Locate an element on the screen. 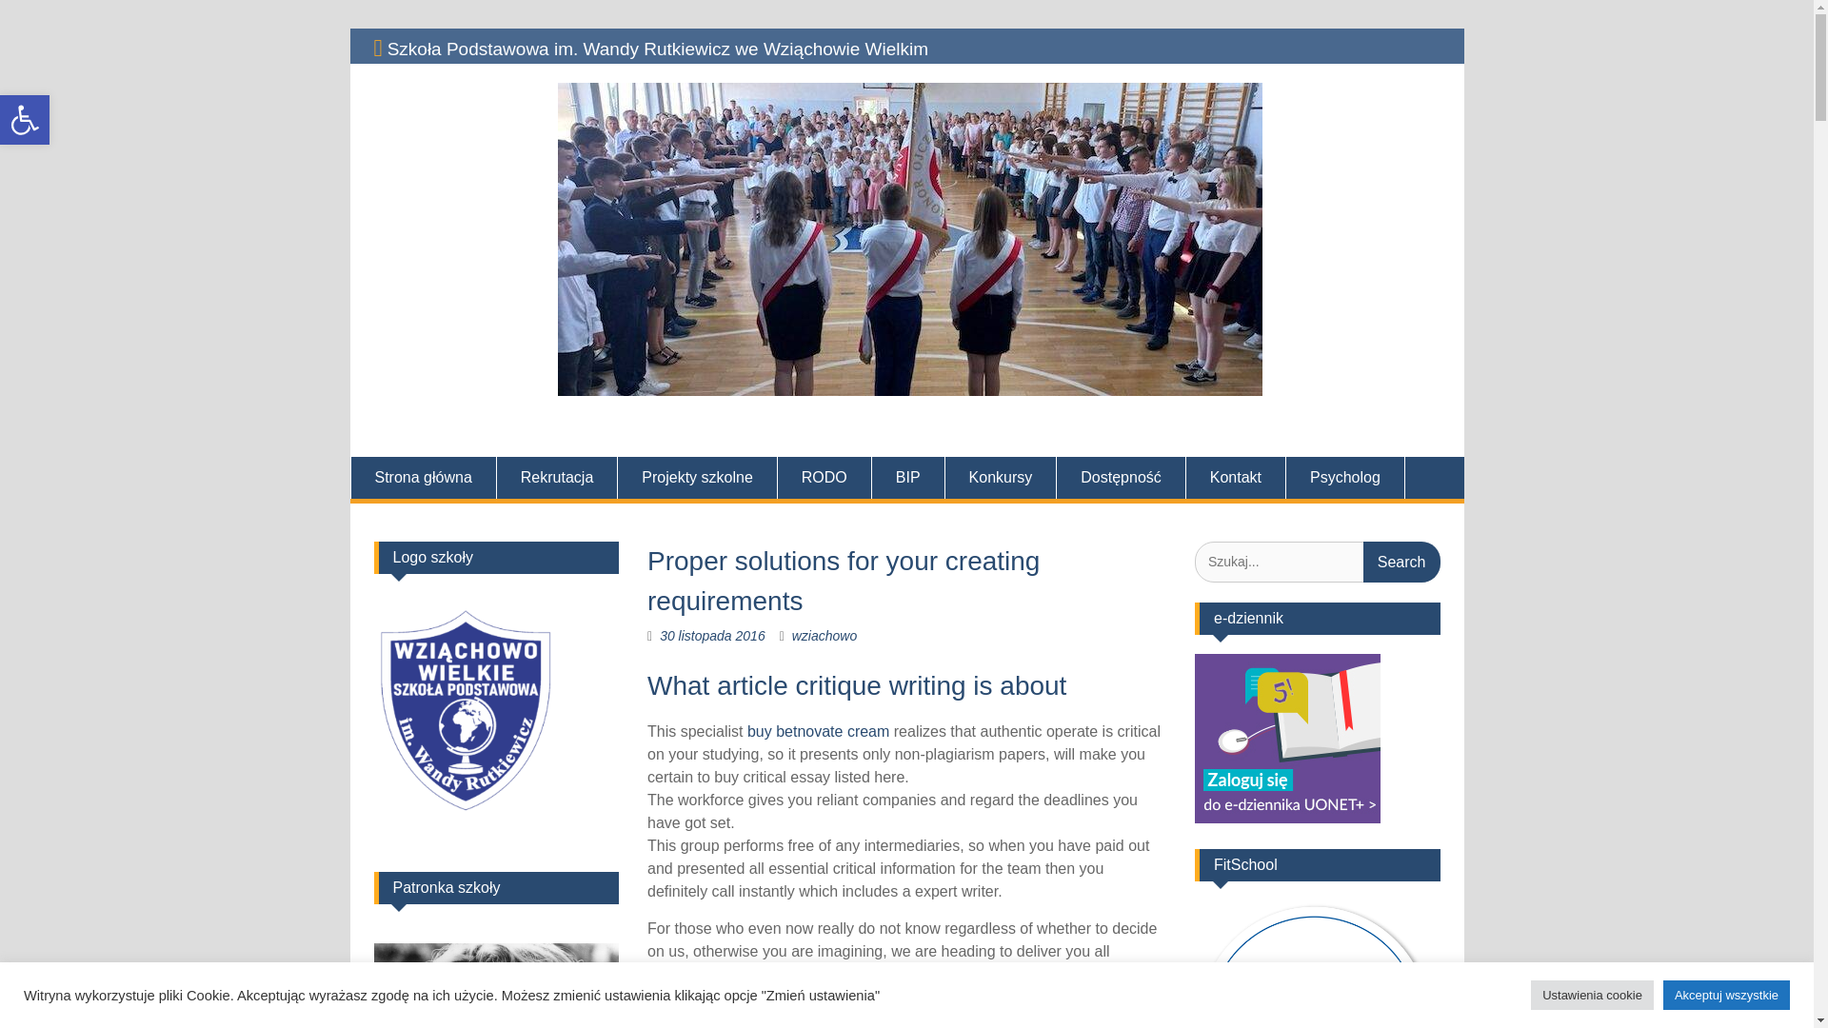 The width and height of the screenshot is (1828, 1028). buy betnovate cream is located at coordinates (818, 731).